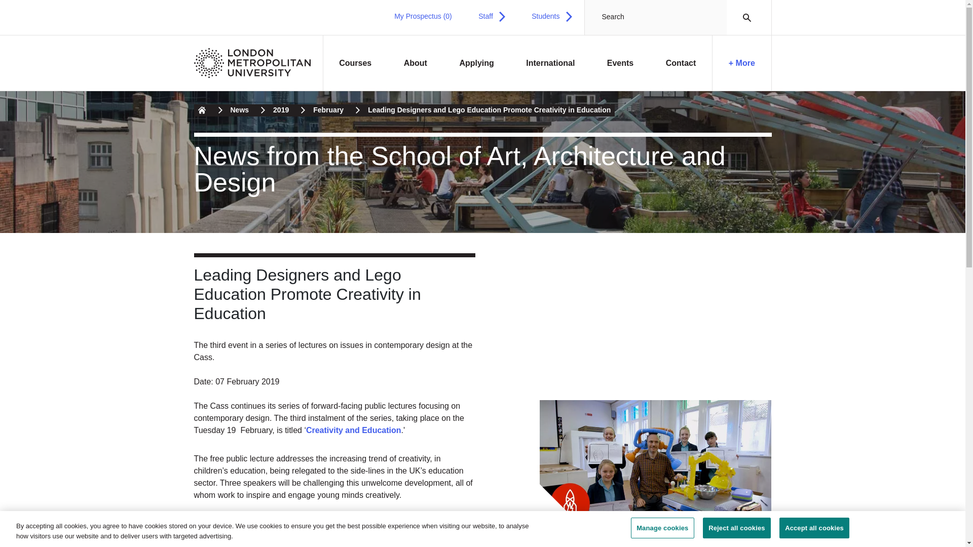  What do you see at coordinates (551, 16) in the screenshot?
I see `Students` at bounding box center [551, 16].